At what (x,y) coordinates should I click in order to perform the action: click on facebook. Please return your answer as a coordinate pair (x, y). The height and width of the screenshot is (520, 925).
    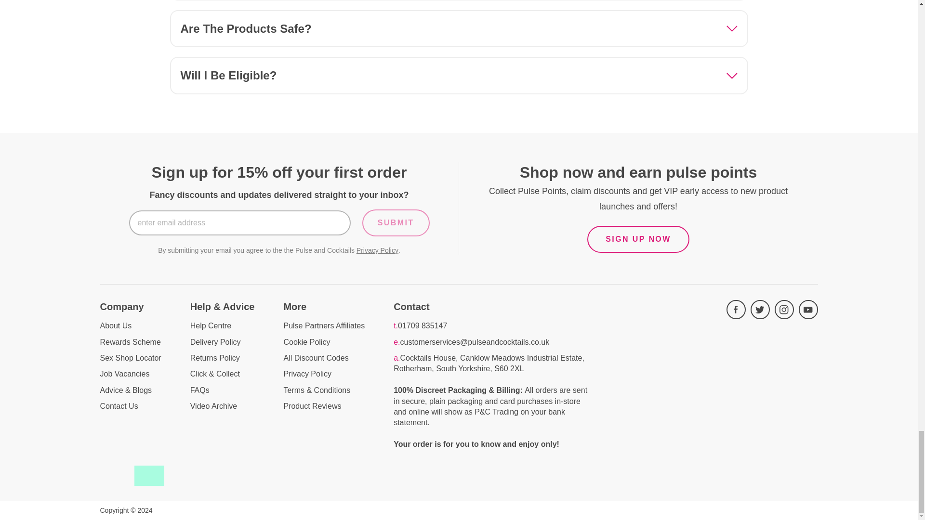
    Looking at the image, I should click on (736, 310).